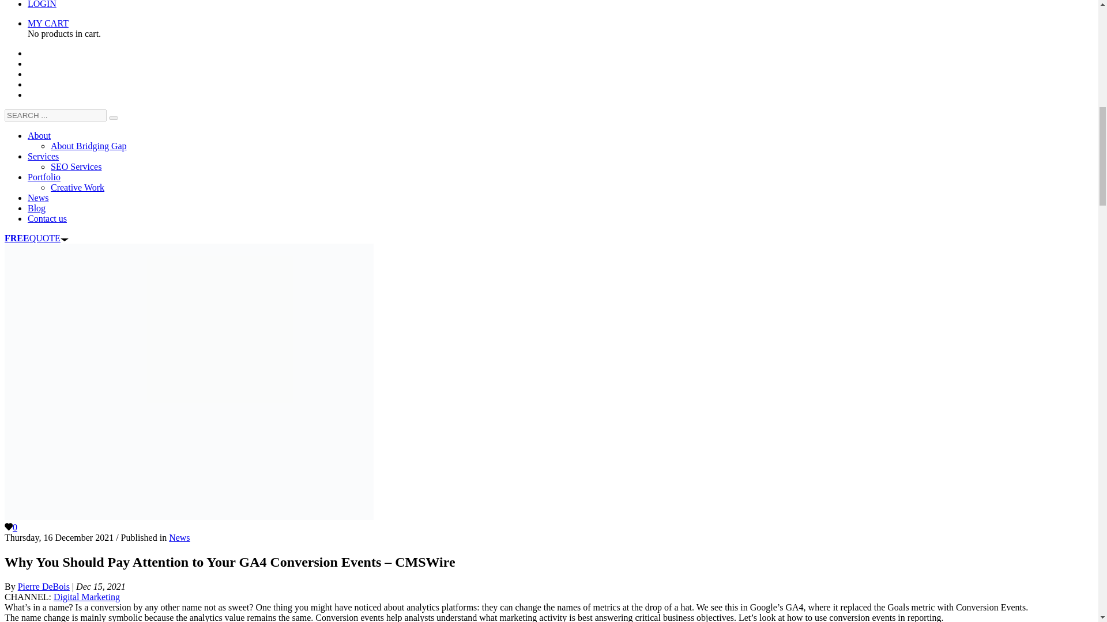 The height and width of the screenshot is (622, 1107). I want to click on LOGIN, so click(42, 5).